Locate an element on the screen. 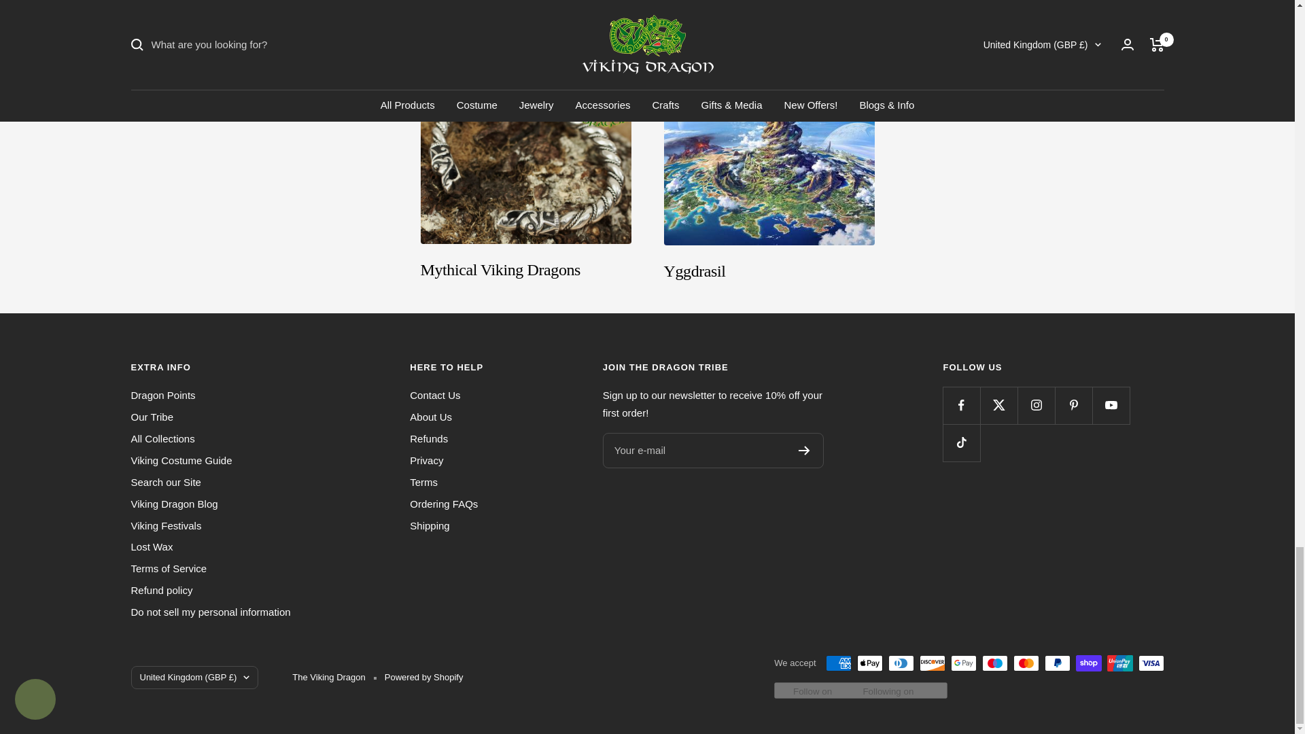 The width and height of the screenshot is (1305, 734). Register is located at coordinates (805, 450).